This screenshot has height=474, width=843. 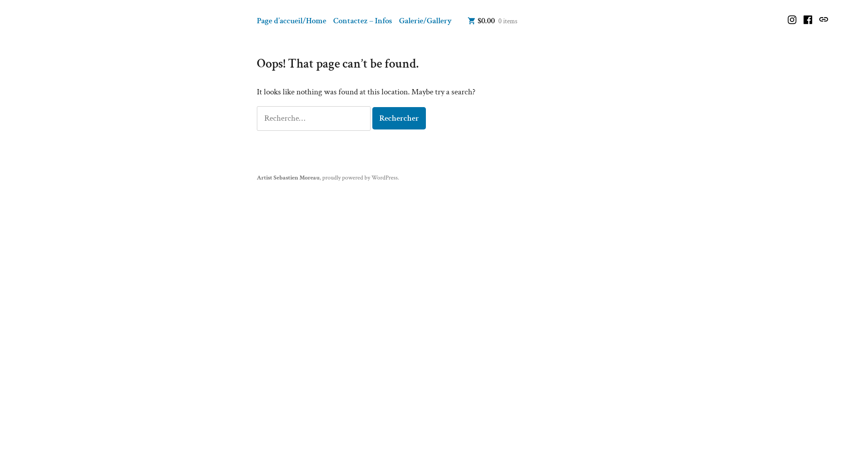 What do you see at coordinates (86, 50) in the screenshot?
I see `Artist Sebastien Moreau` at bounding box center [86, 50].